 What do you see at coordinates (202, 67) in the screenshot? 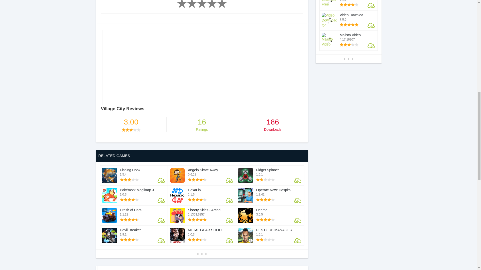
I see `Advertisement` at bounding box center [202, 67].